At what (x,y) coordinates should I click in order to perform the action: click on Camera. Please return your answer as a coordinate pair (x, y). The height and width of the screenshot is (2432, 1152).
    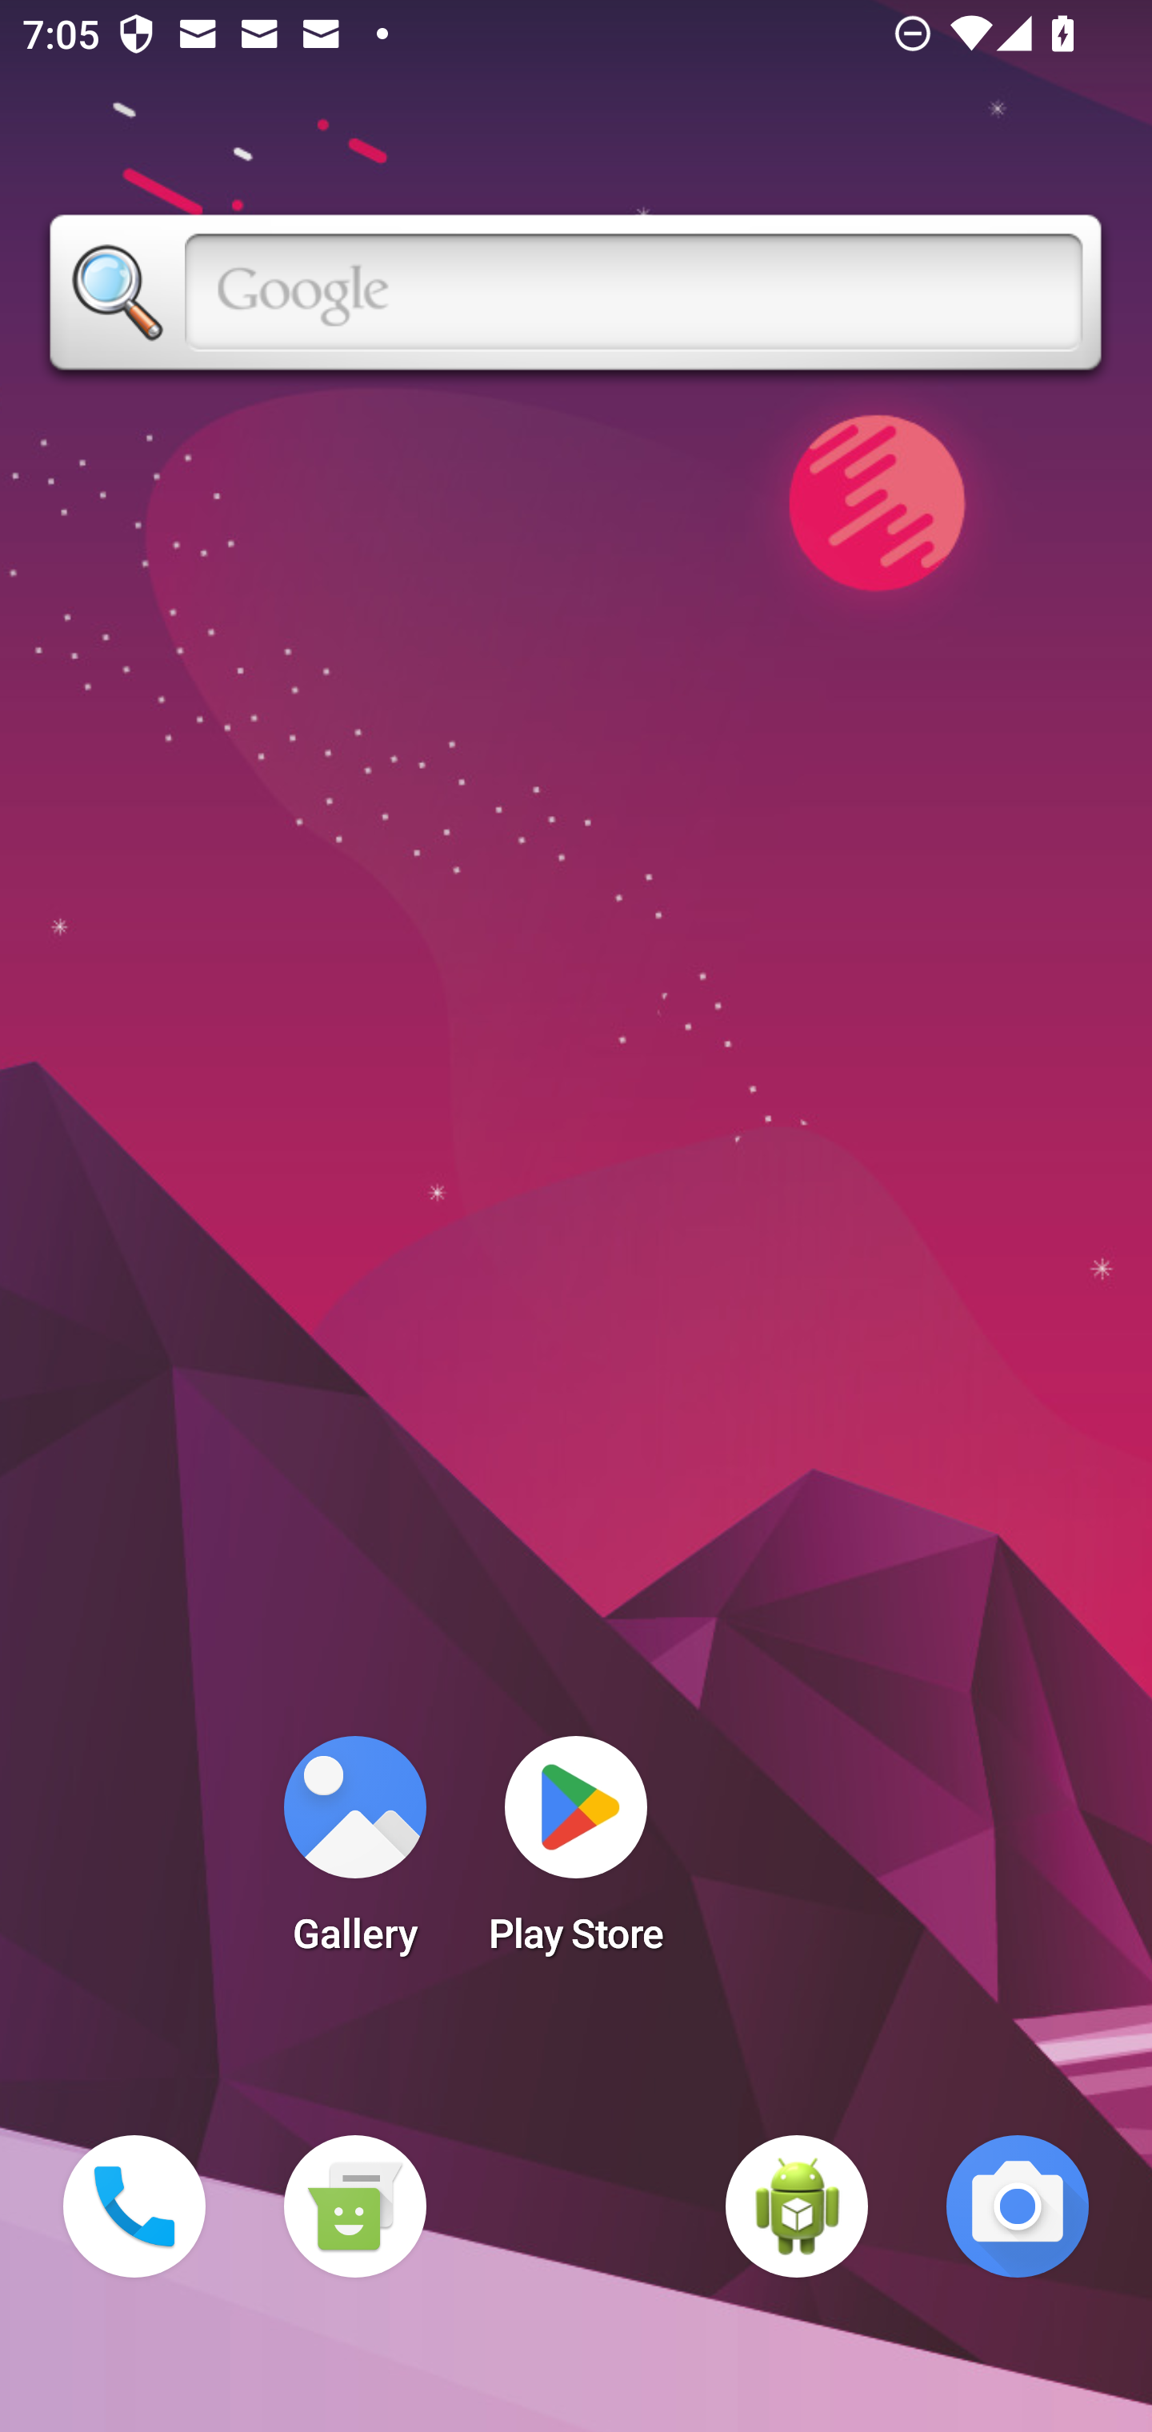
    Looking at the image, I should click on (1018, 2206).